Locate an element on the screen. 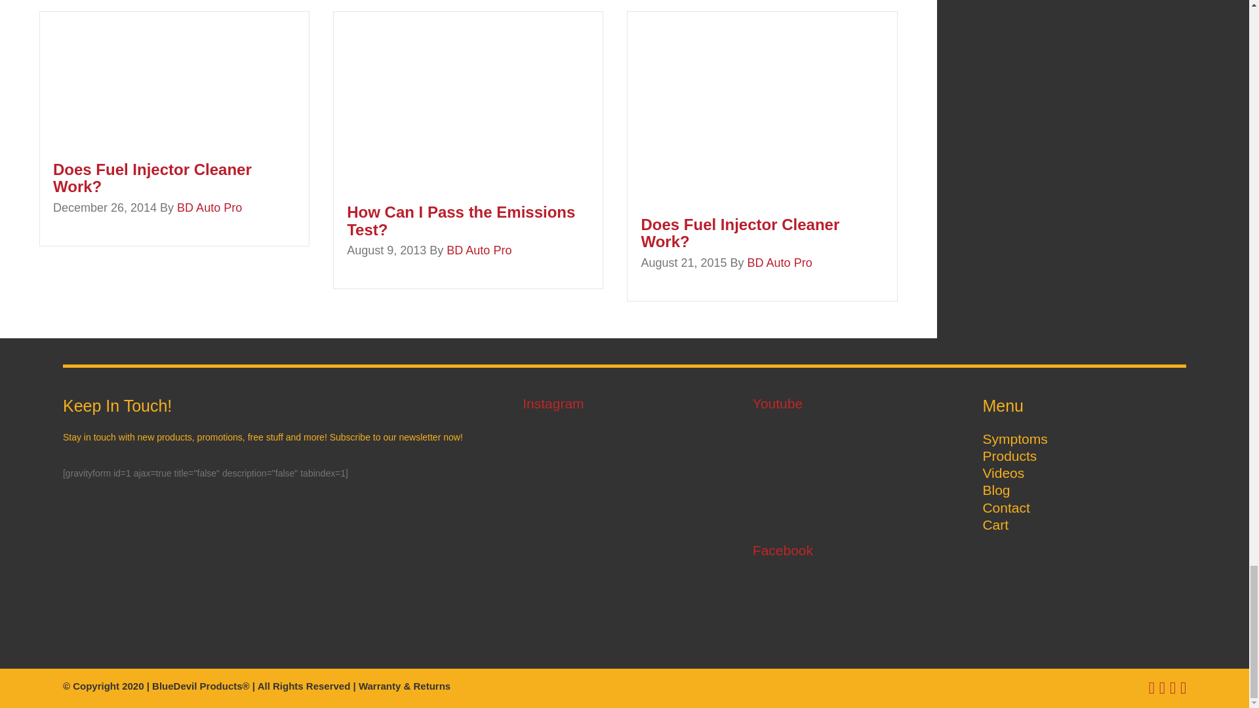 This screenshot has width=1259, height=708. youtube-footer is located at coordinates (847, 472).